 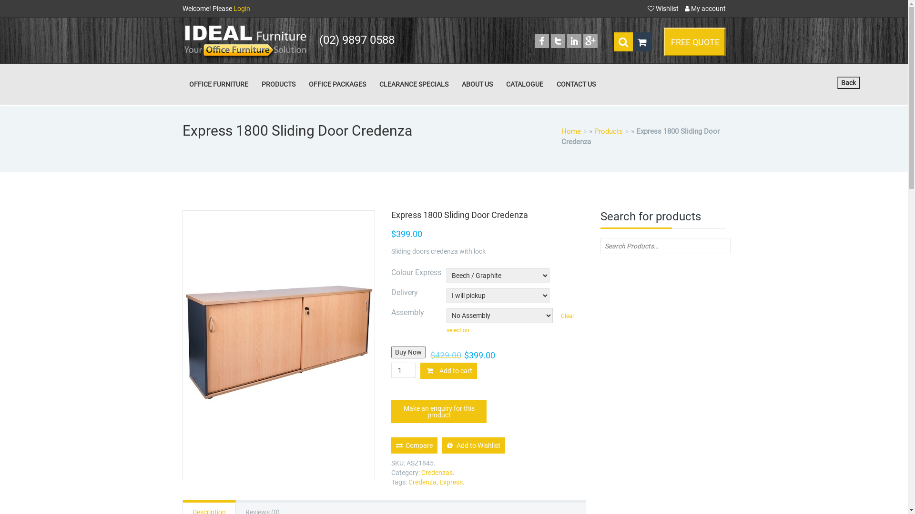 I want to click on Search for:, so click(x=665, y=246).